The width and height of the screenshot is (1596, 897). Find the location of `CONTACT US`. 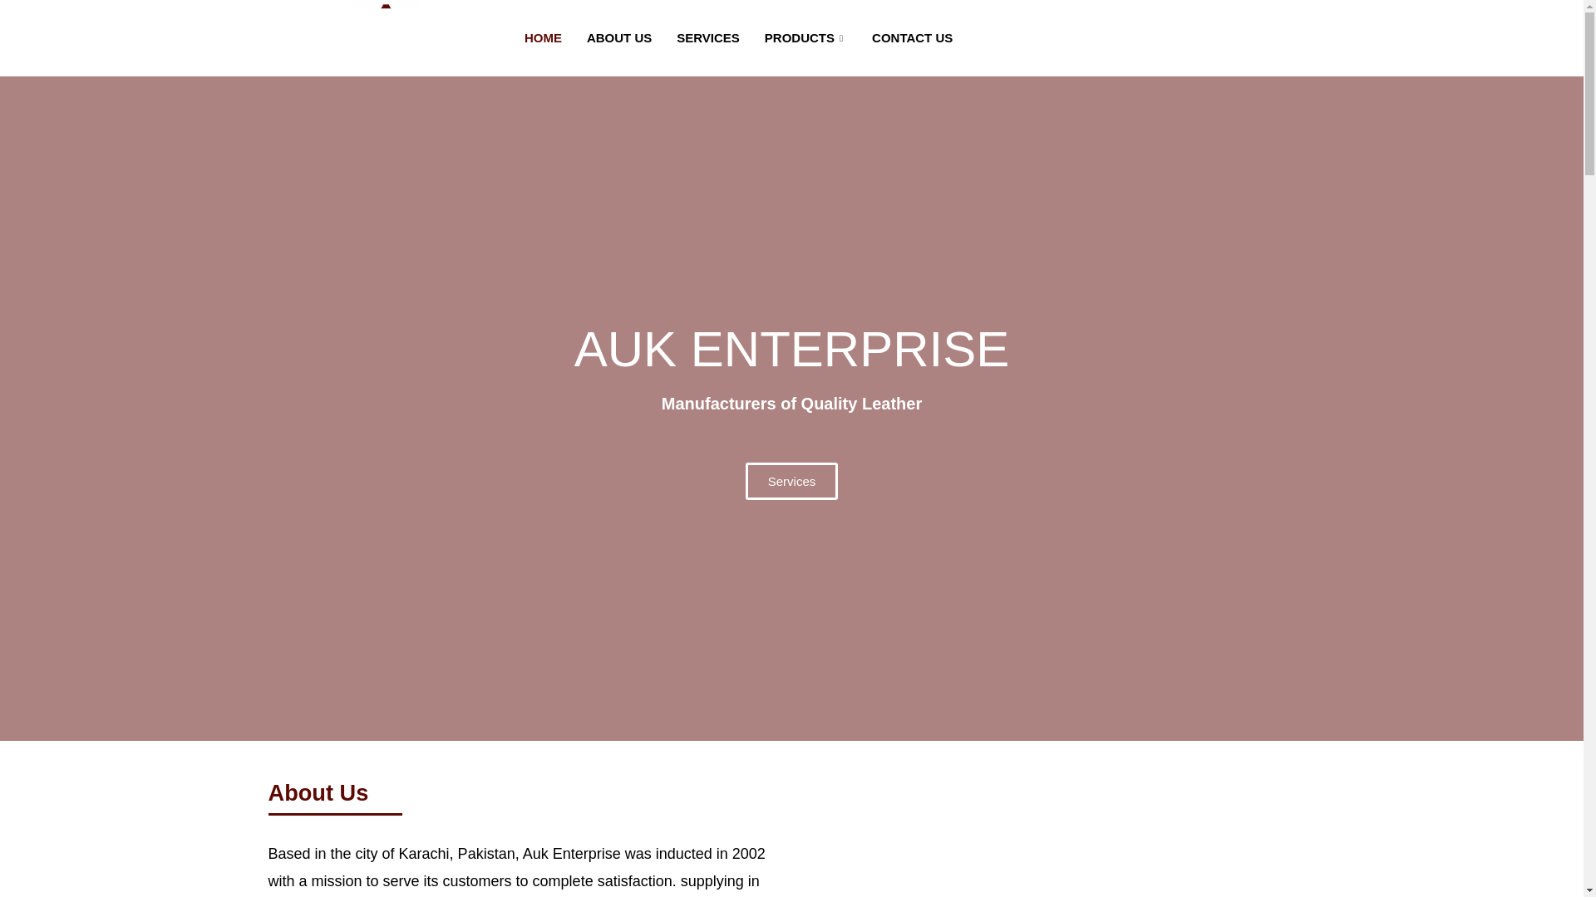

CONTACT US is located at coordinates (913, 38).